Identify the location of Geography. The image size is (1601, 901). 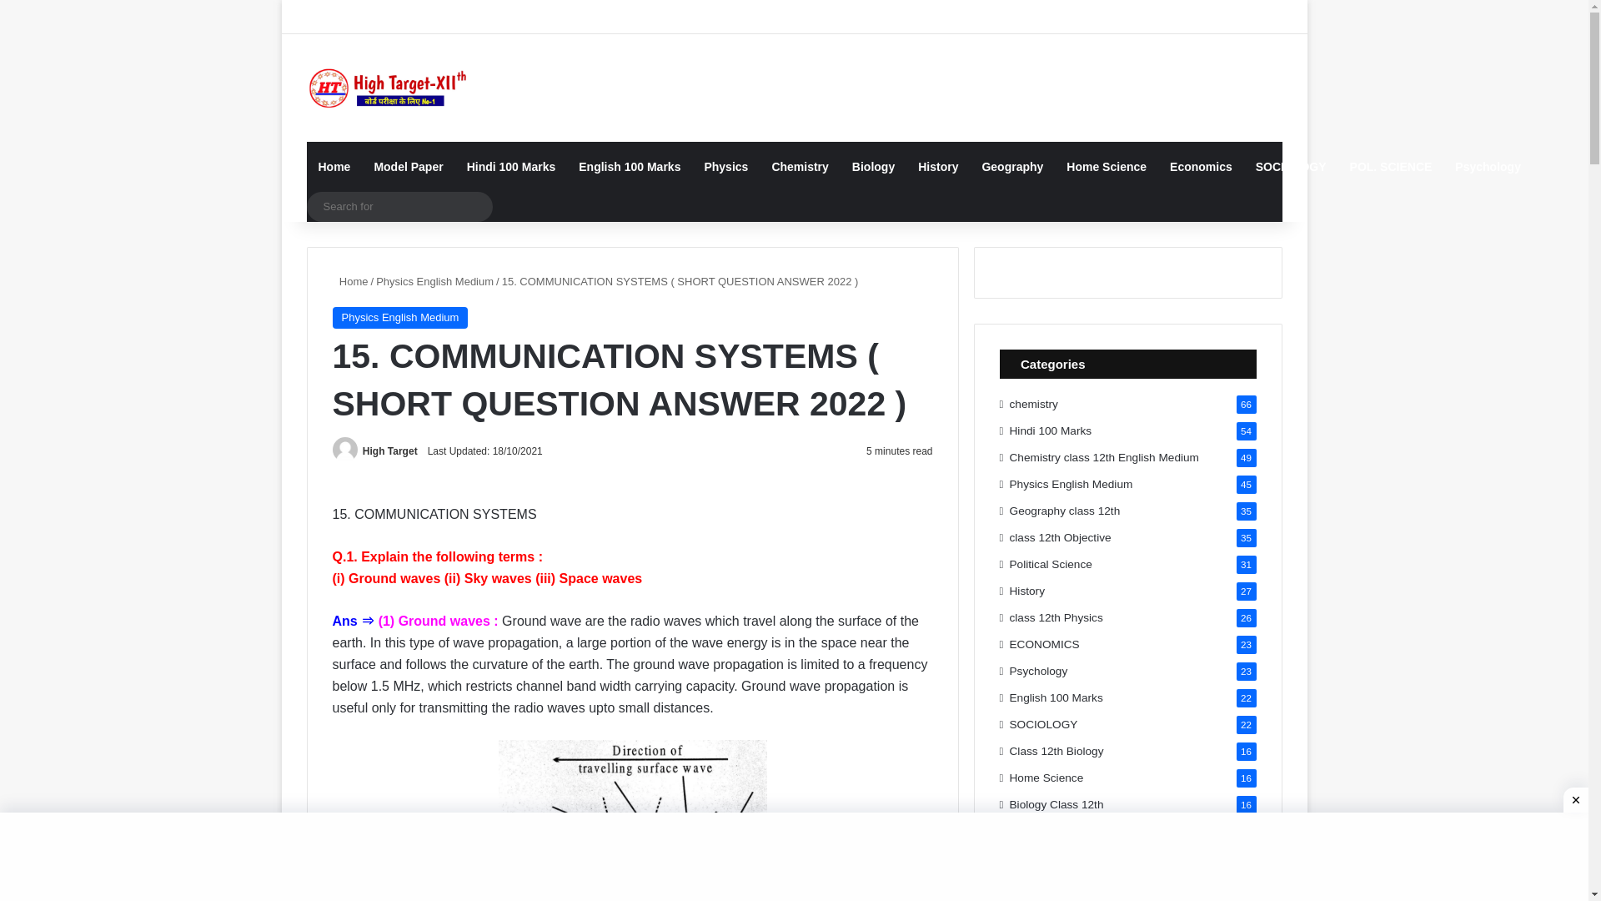
(1012, 167).